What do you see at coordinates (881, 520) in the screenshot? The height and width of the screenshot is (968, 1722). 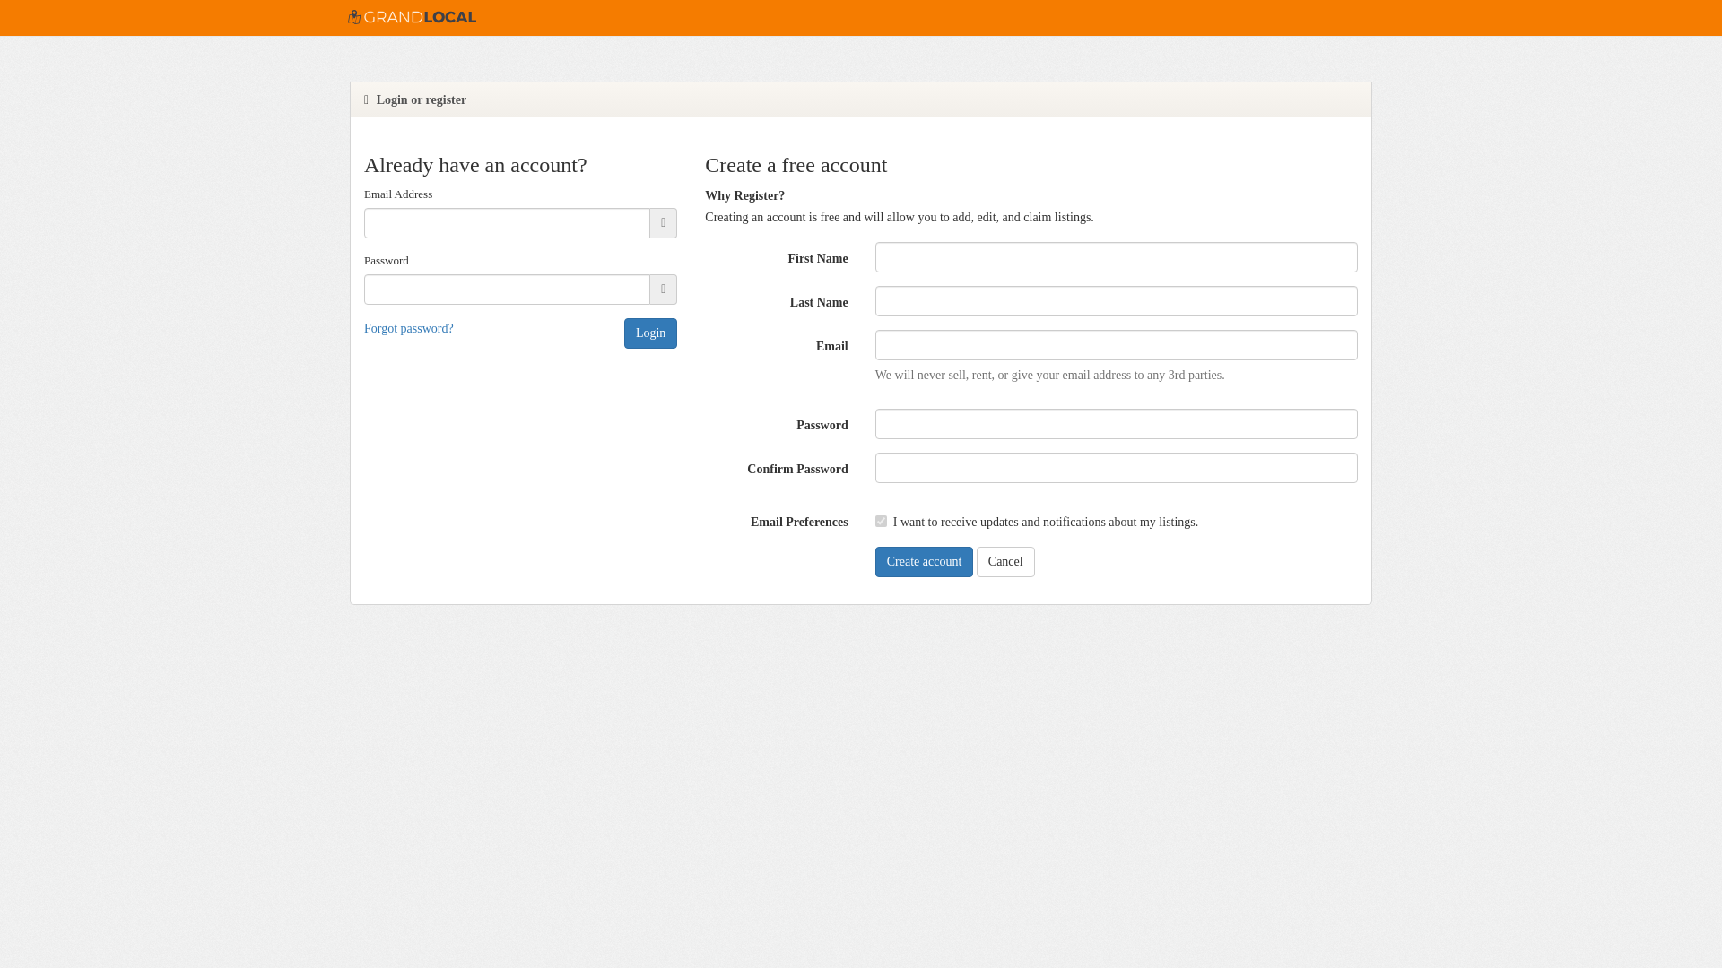 I see `on` at bounding box center [881, 520].